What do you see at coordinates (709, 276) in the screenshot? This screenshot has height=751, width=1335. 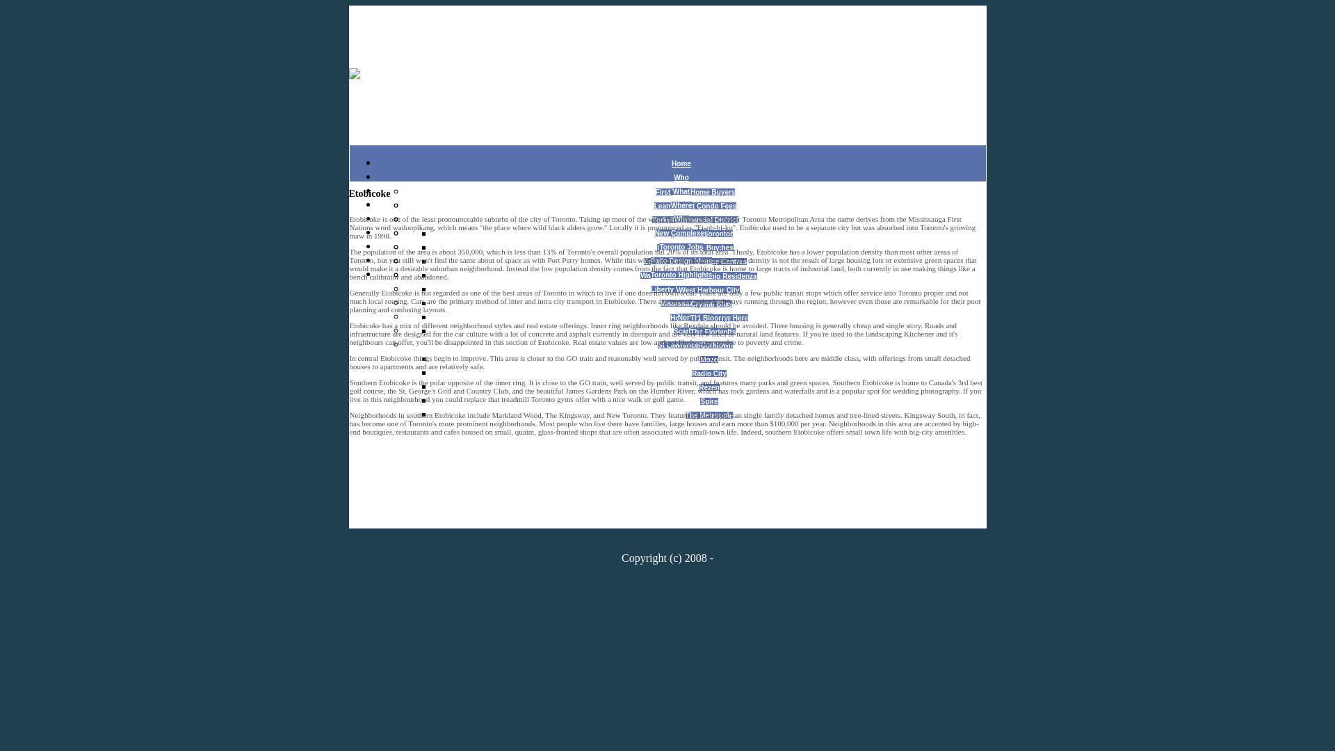 I see `455 Adelaide St West` at bounding box center [709, 276].